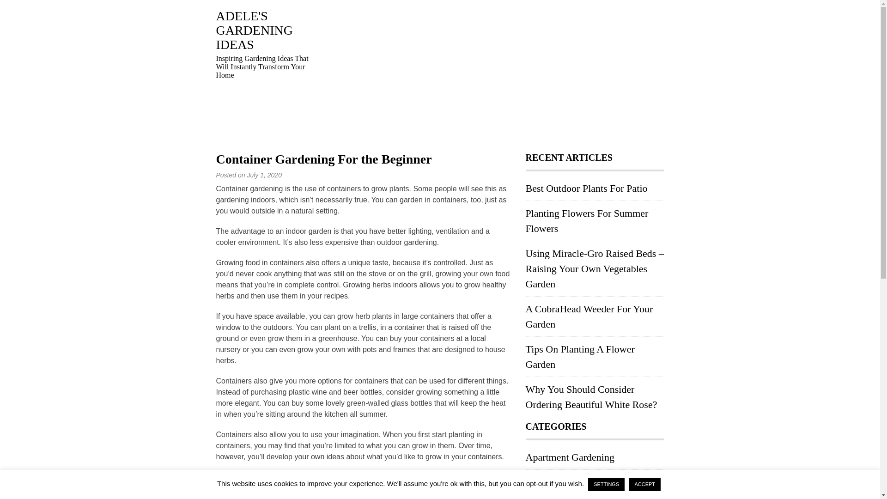 The image size is (887, 499). Describe the element at coordinates (587, 221) in the screenshot. I see `Planting Flowers For Summer Flowers` at that location.